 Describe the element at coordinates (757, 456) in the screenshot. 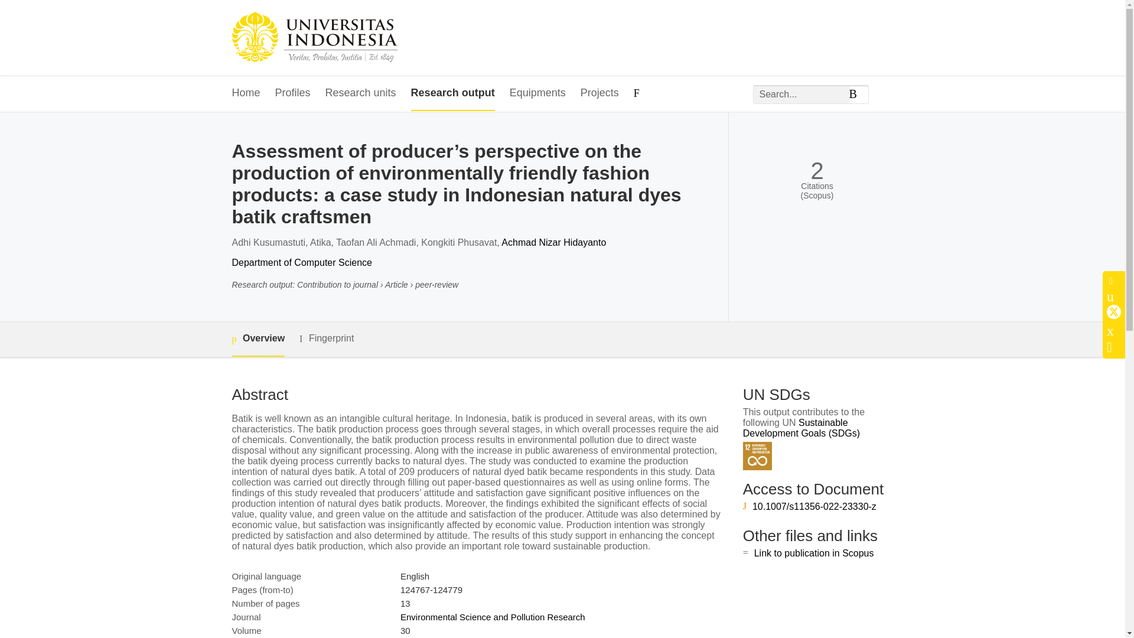

I see `SDG 12 - Responsible Consumption and Production` at that location.